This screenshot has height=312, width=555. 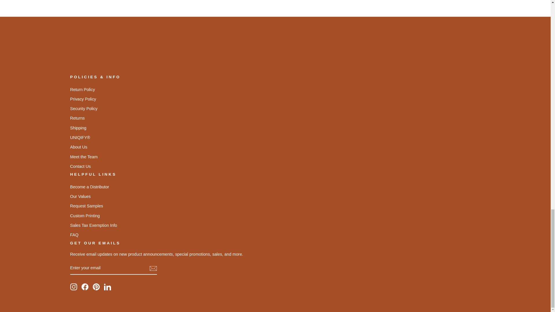 What do you see at coordinates (108, 287) in the screenshot?
I see `Hot Cup Factory on LinkedIn` at bounding box center [108, 287].